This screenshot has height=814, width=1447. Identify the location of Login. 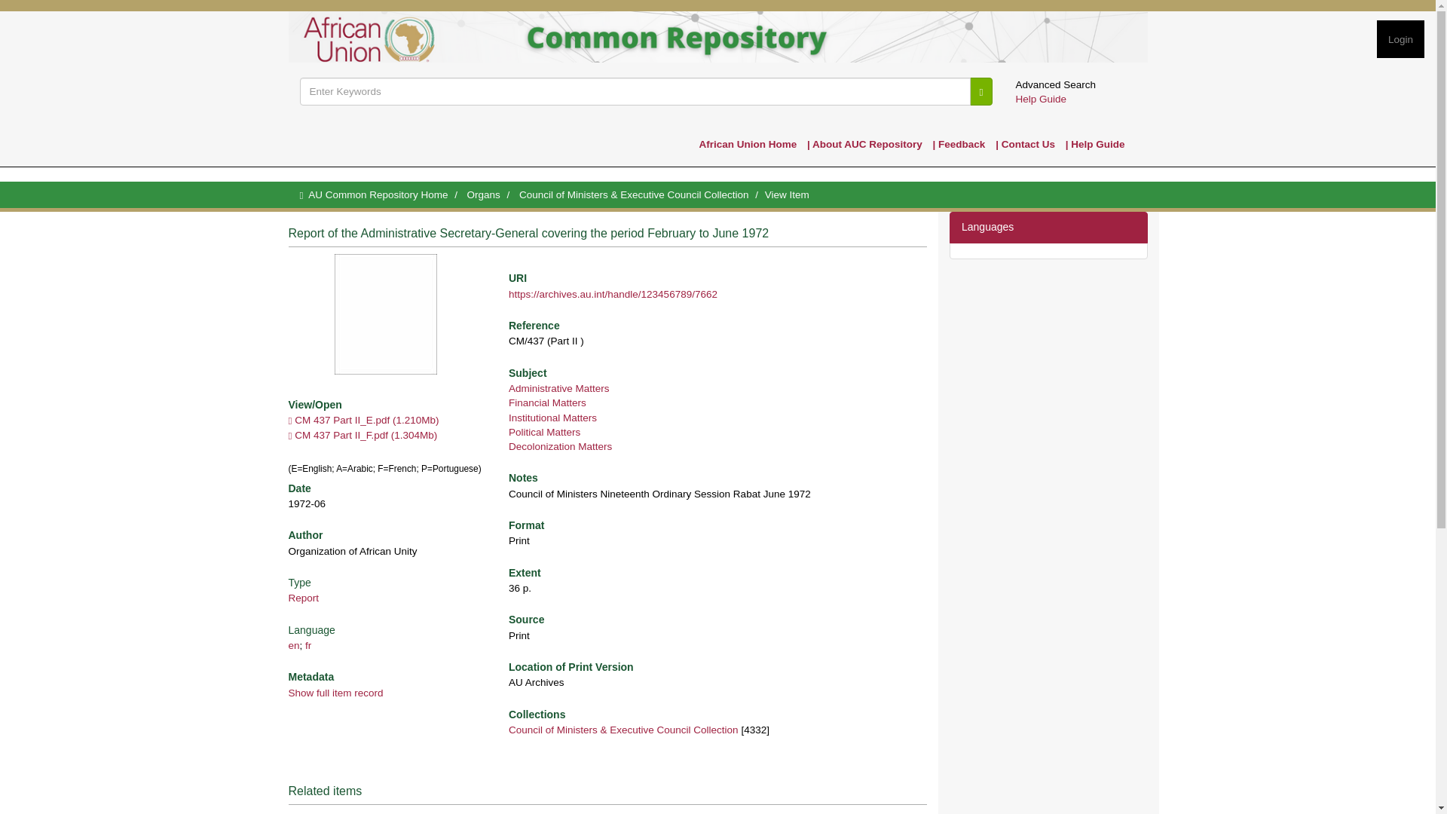
(1400, 39).